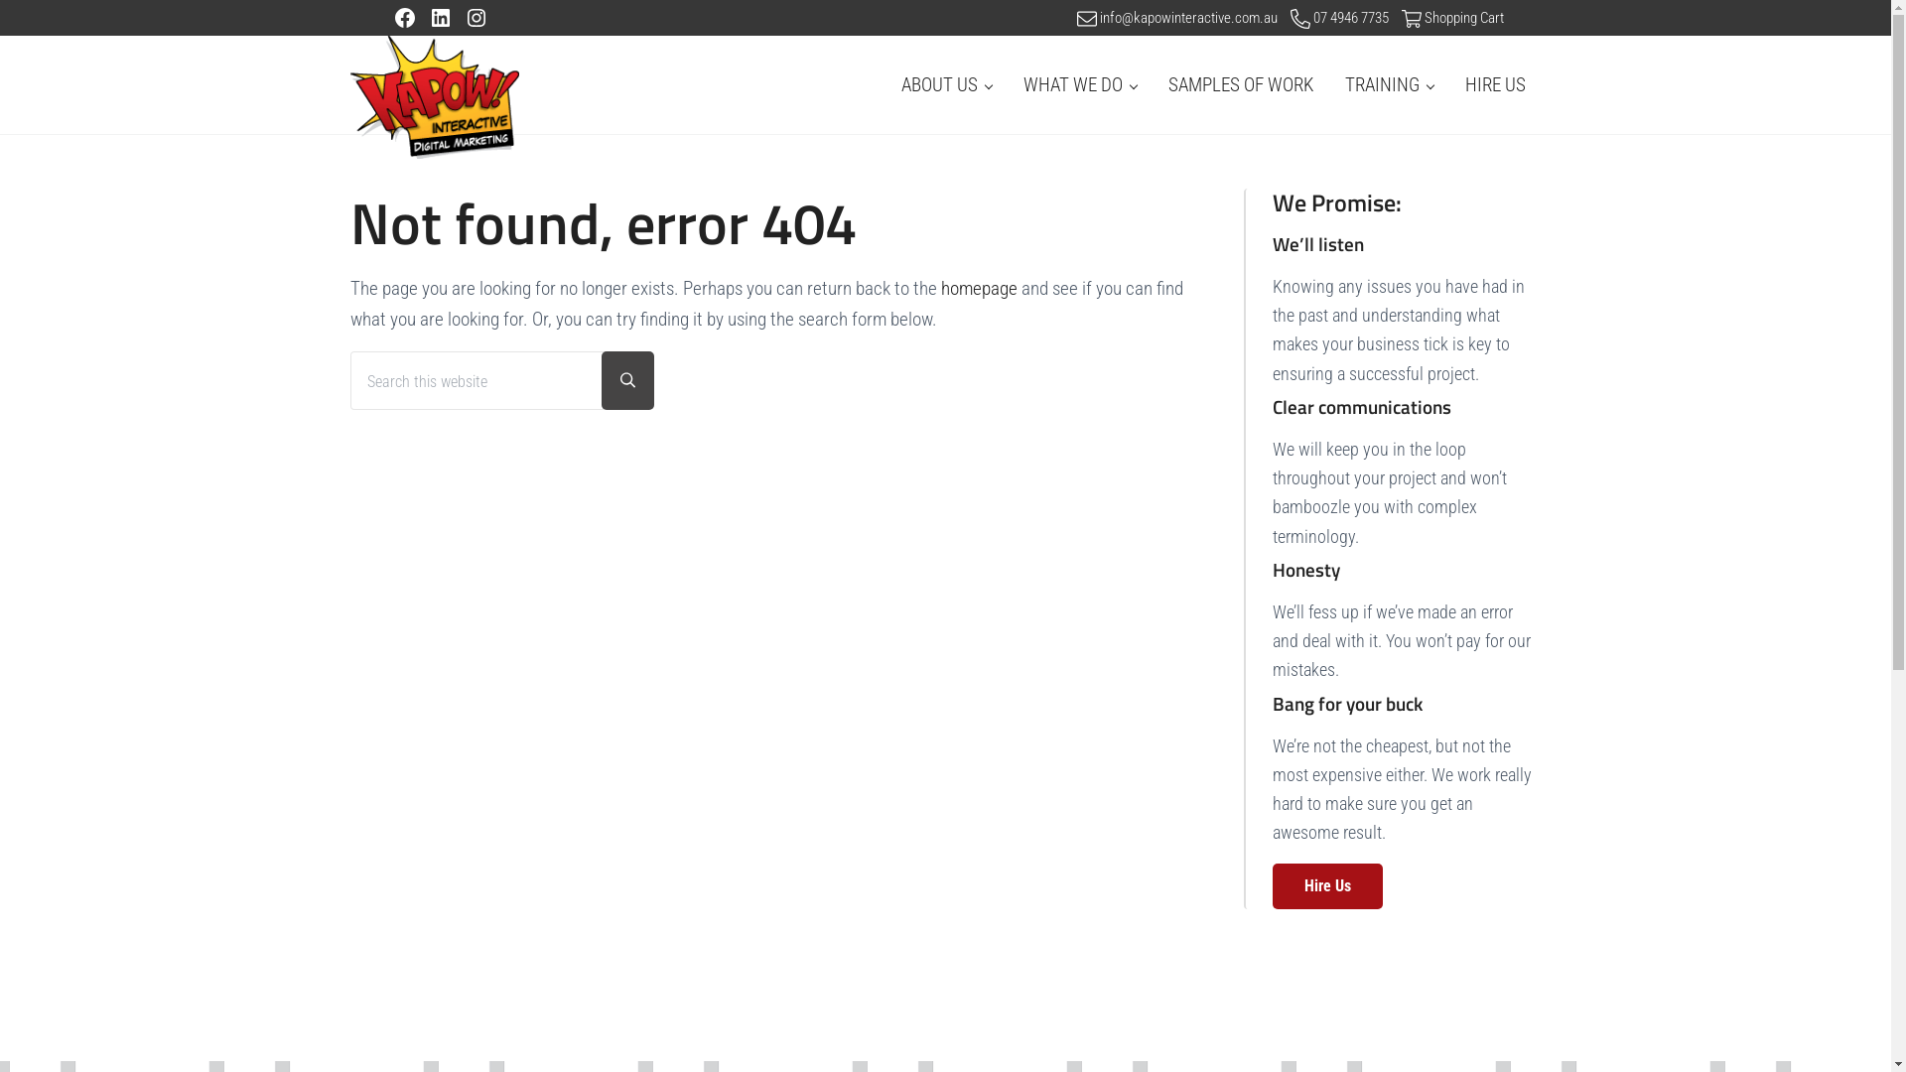 This screenshot has width=1906, height=1072. Describe the element at coordinates (405, 18) in the screenshot. I see `Facebook` at that location.